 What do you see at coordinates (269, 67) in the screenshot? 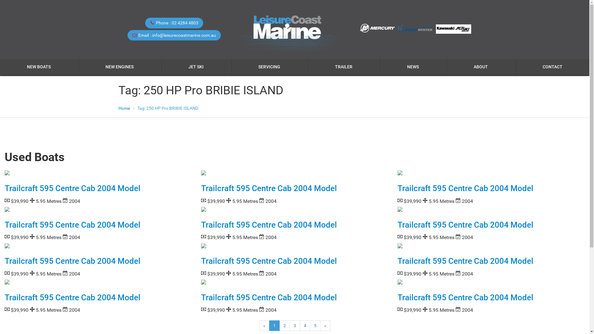
I see `SERVICING` at bounding box center [269, 67].